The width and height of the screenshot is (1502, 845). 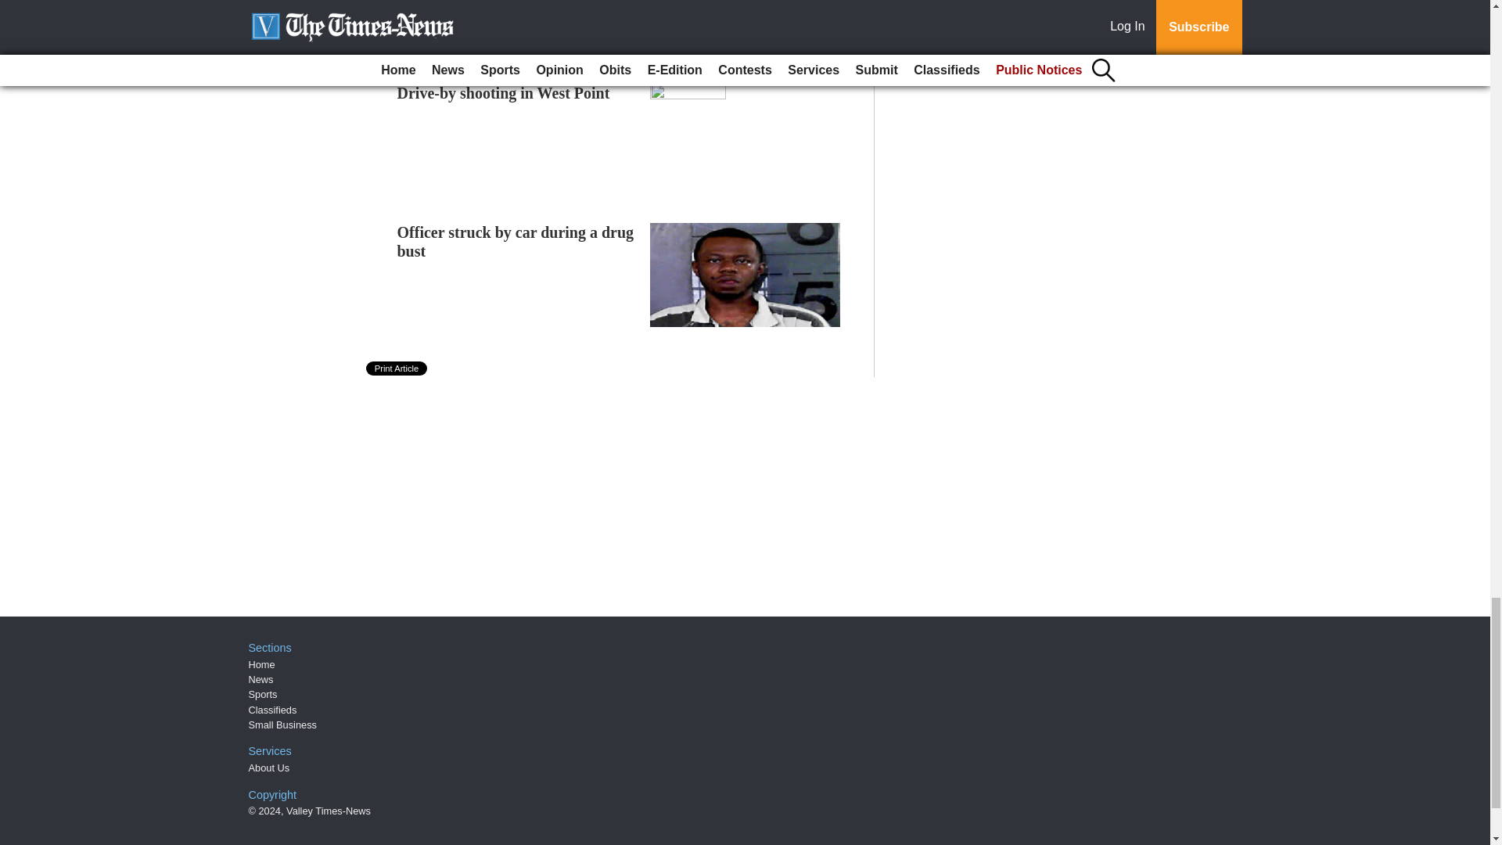 What do you see at coordinates (261, 665) in the screenshot?
I see `Home` at bounding box center [261, 665].